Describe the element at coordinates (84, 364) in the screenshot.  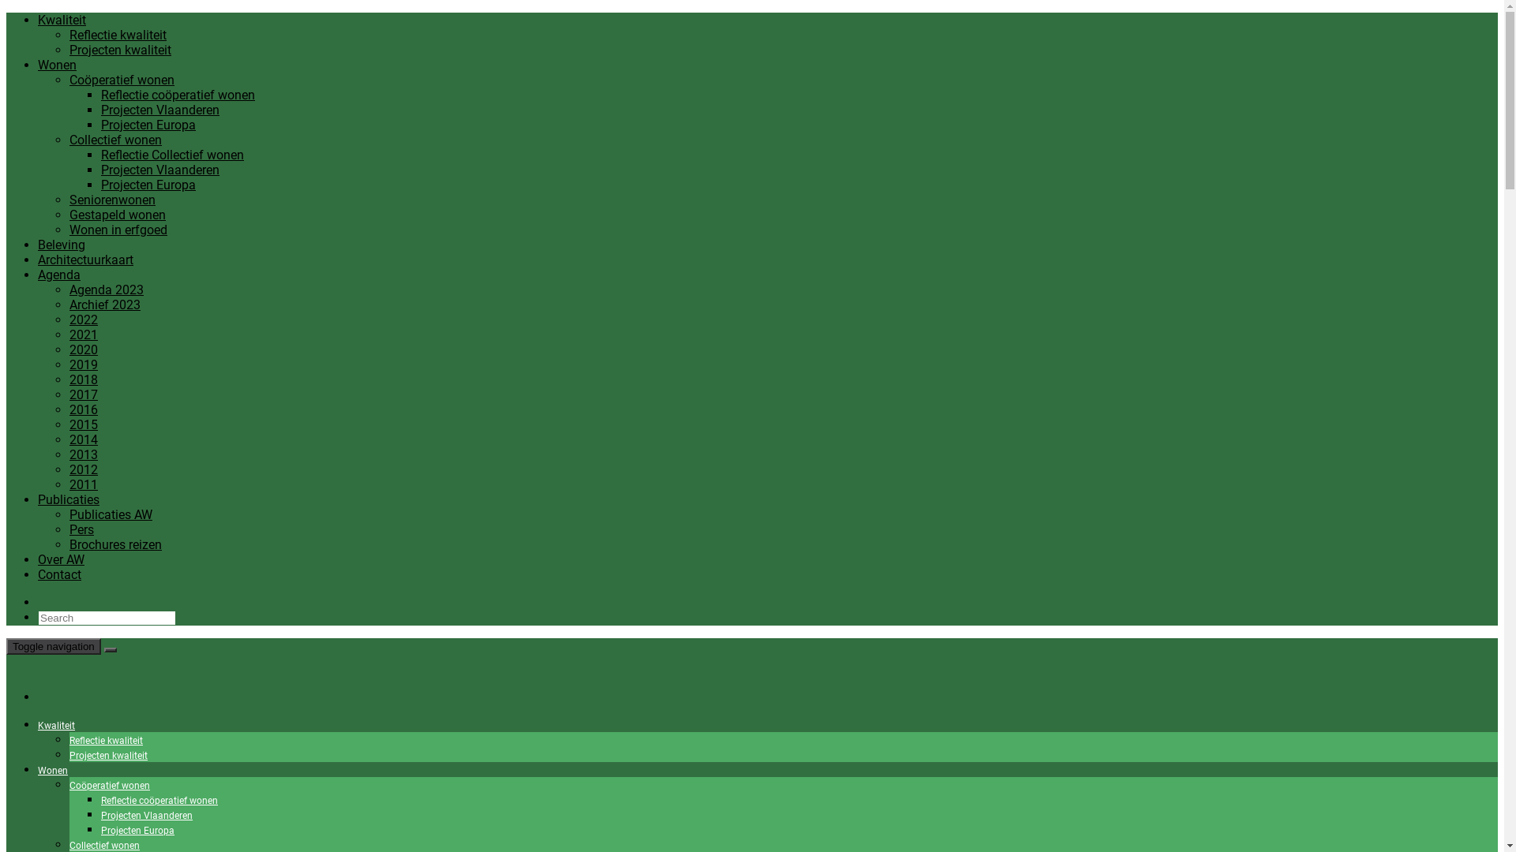
I see `2019` at that location.